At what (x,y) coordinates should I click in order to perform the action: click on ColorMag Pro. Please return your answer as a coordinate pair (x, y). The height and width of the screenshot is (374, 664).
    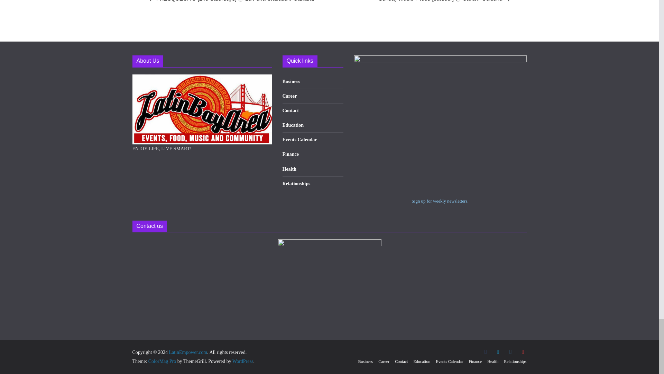
    Looking at the image, I should click on (162, 361).